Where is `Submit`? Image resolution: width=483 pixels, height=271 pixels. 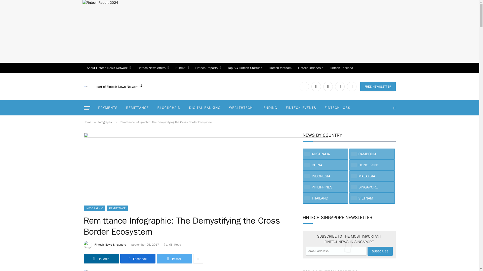
Submit is located at coordinates (182, 68).